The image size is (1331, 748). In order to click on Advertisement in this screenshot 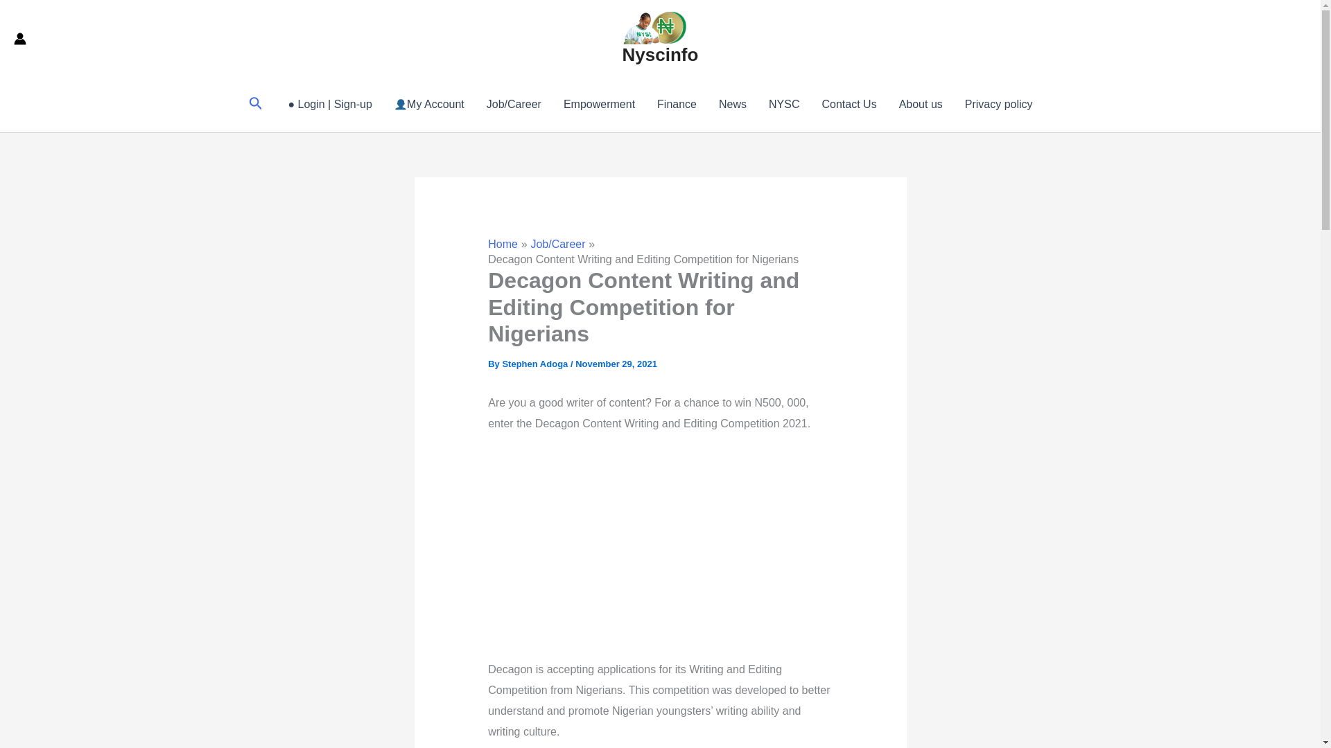, I will do `click(706, 549)`.